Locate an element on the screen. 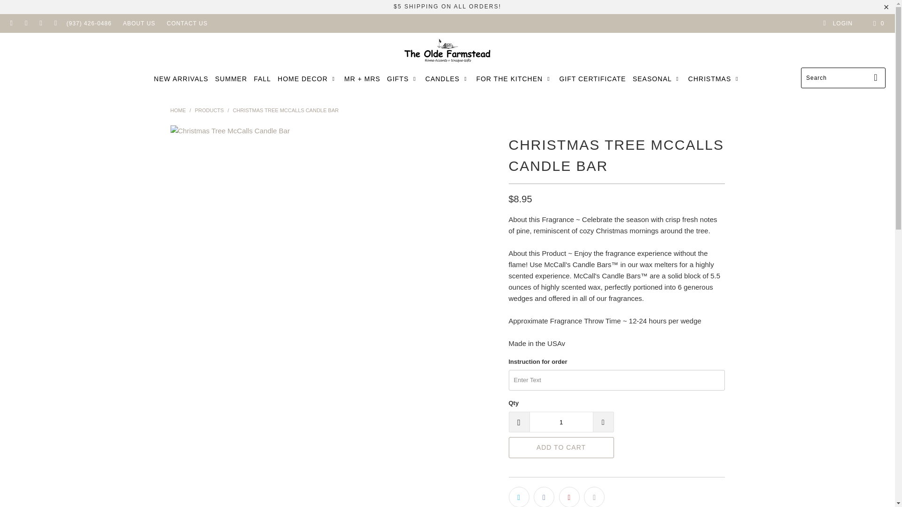 This screenshot has height=507, width=902. My Account  is located at coordinates (837, 23).